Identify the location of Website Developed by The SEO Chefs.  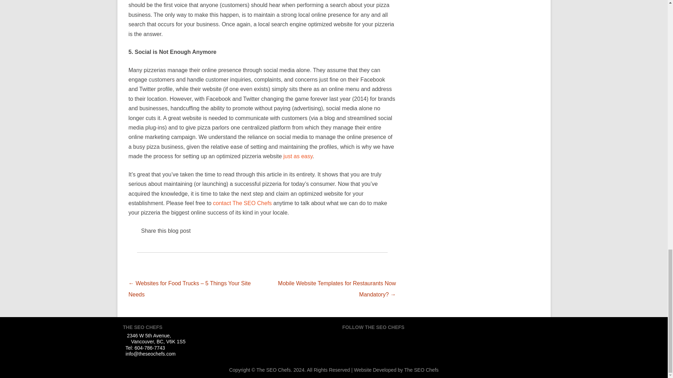
(396, 370).